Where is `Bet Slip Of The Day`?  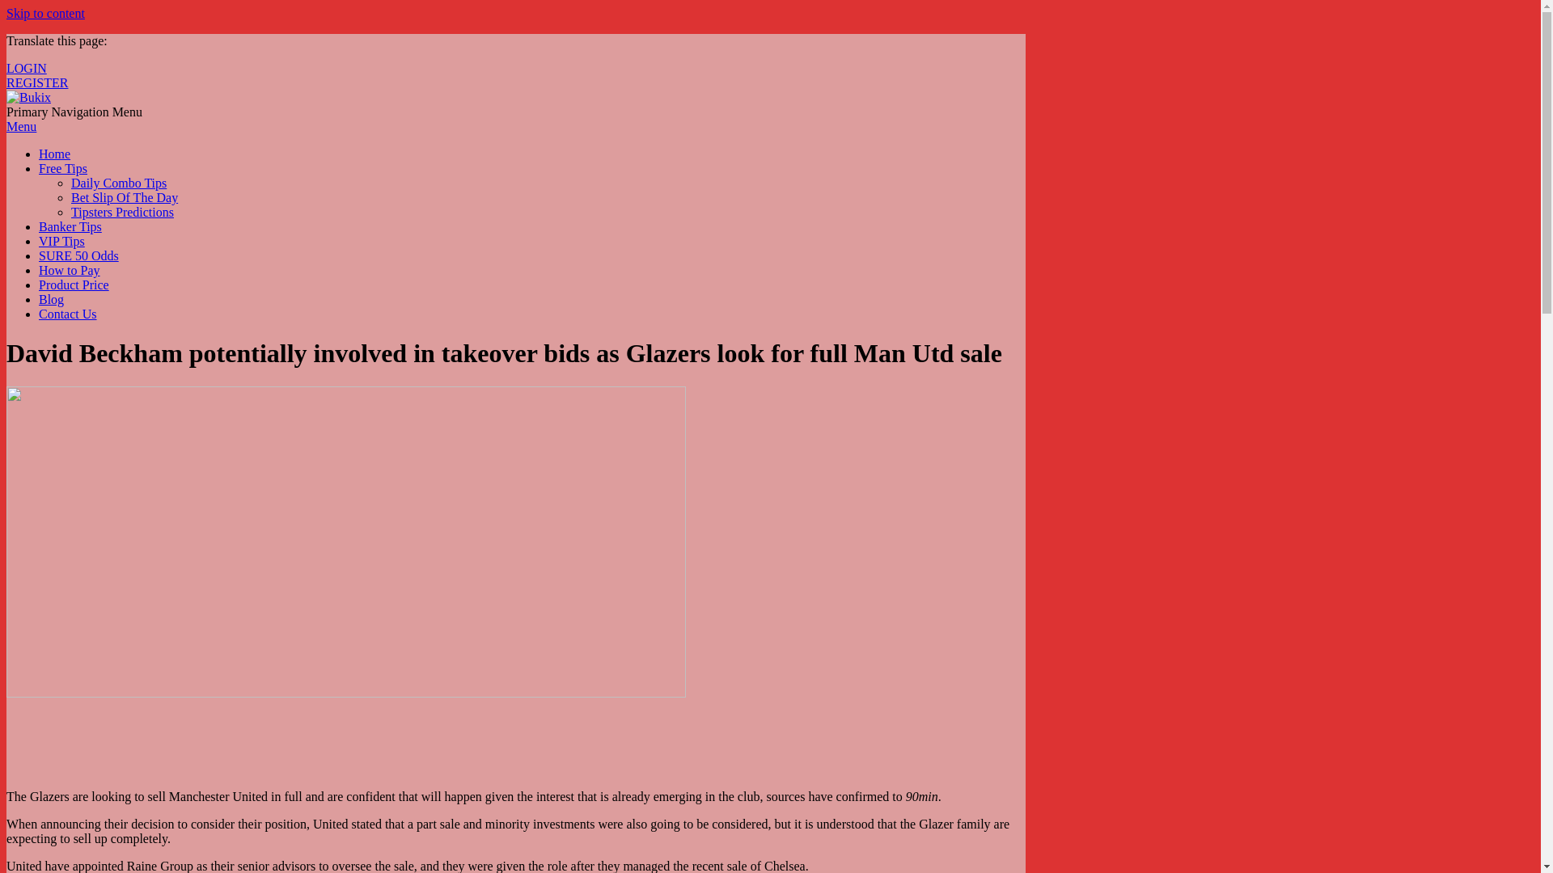
Bet Slip Of The Day is located at coordinates (125, 197).